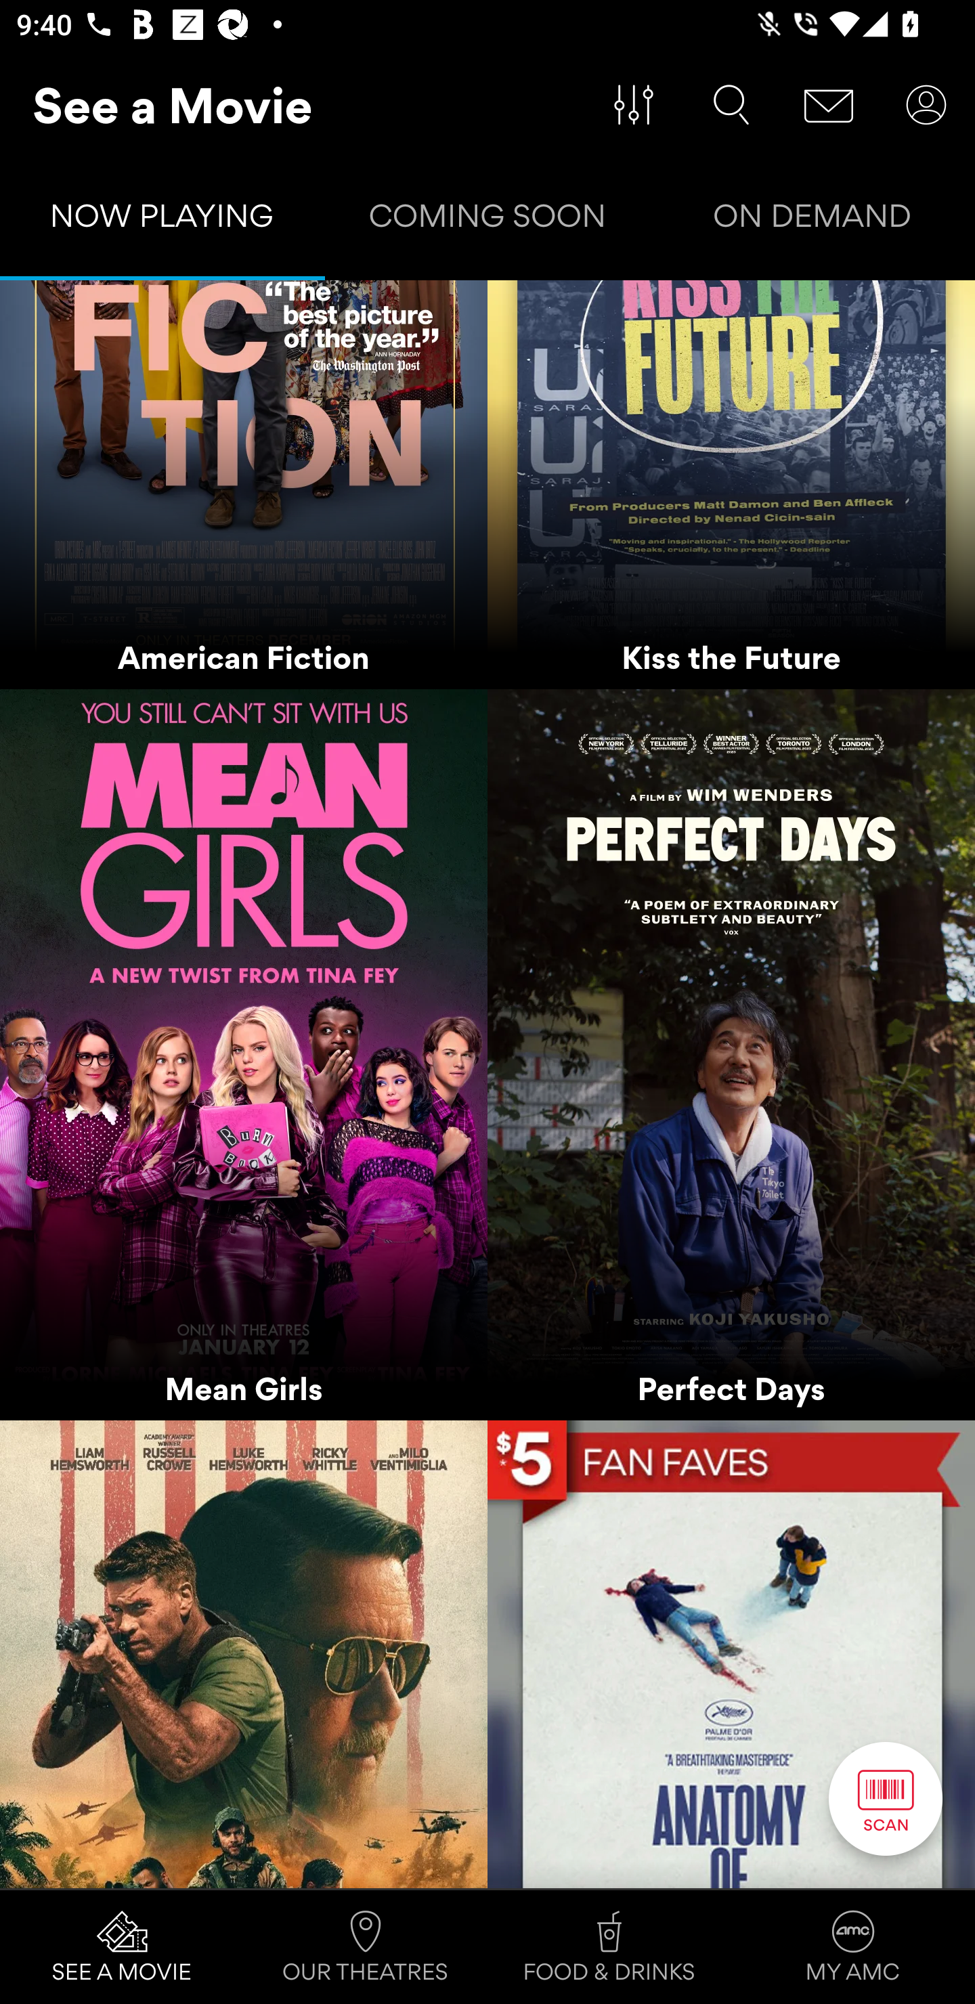  Describe the element at coordinates (731, 485) in the screenshot. I see `Kiss the Future` at that location.